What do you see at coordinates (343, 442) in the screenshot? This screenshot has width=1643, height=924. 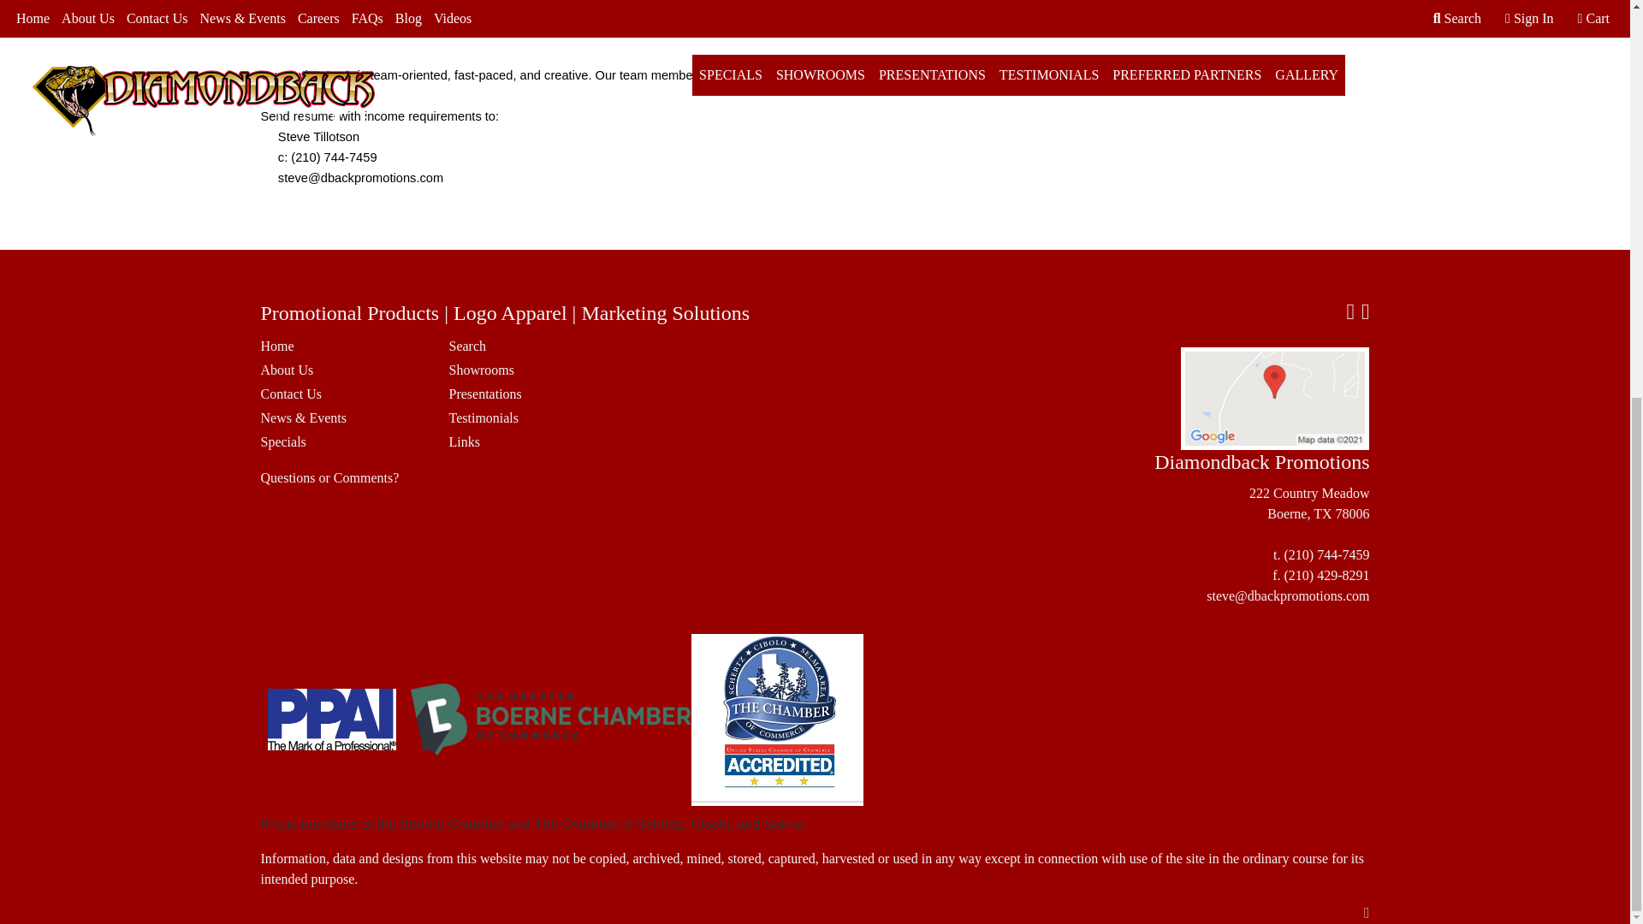 I see `Specials` at bounding box center [343, 442].